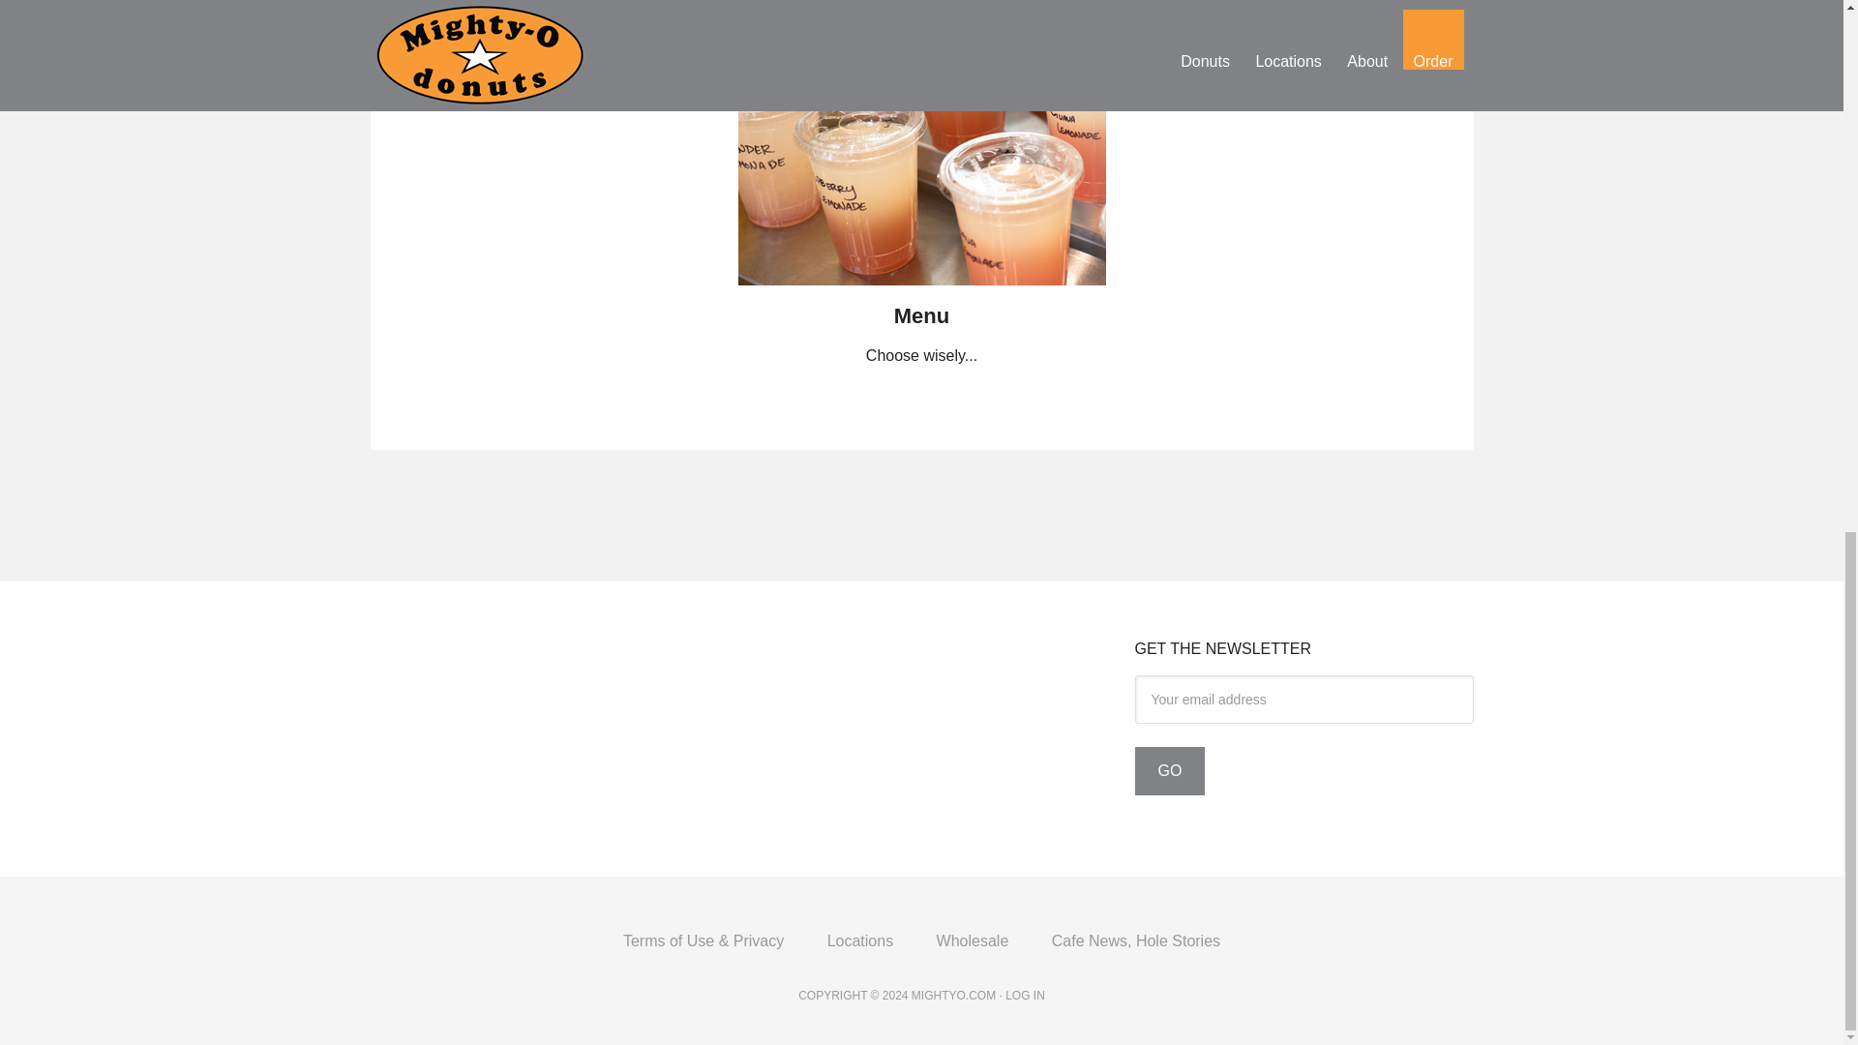 Image resolution: width=1858 pixels, height=1045 pixels. What do you see at coordinates (921, 315) in the screenshot?
I see `Menu` at bounding box center [921, 315].